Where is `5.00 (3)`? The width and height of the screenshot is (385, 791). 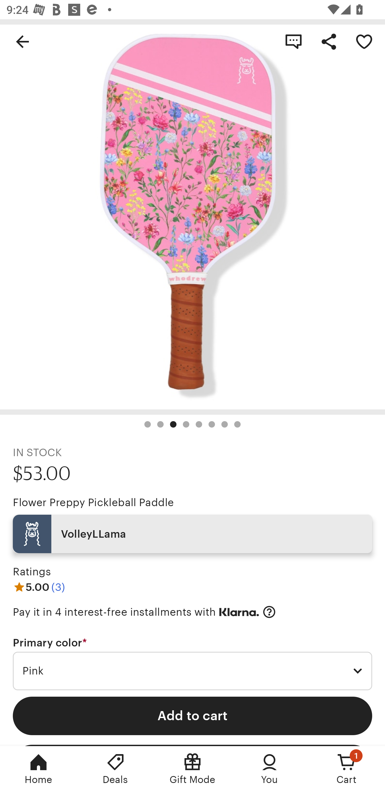
5.00 (3) is located at coordinates (39, 587).